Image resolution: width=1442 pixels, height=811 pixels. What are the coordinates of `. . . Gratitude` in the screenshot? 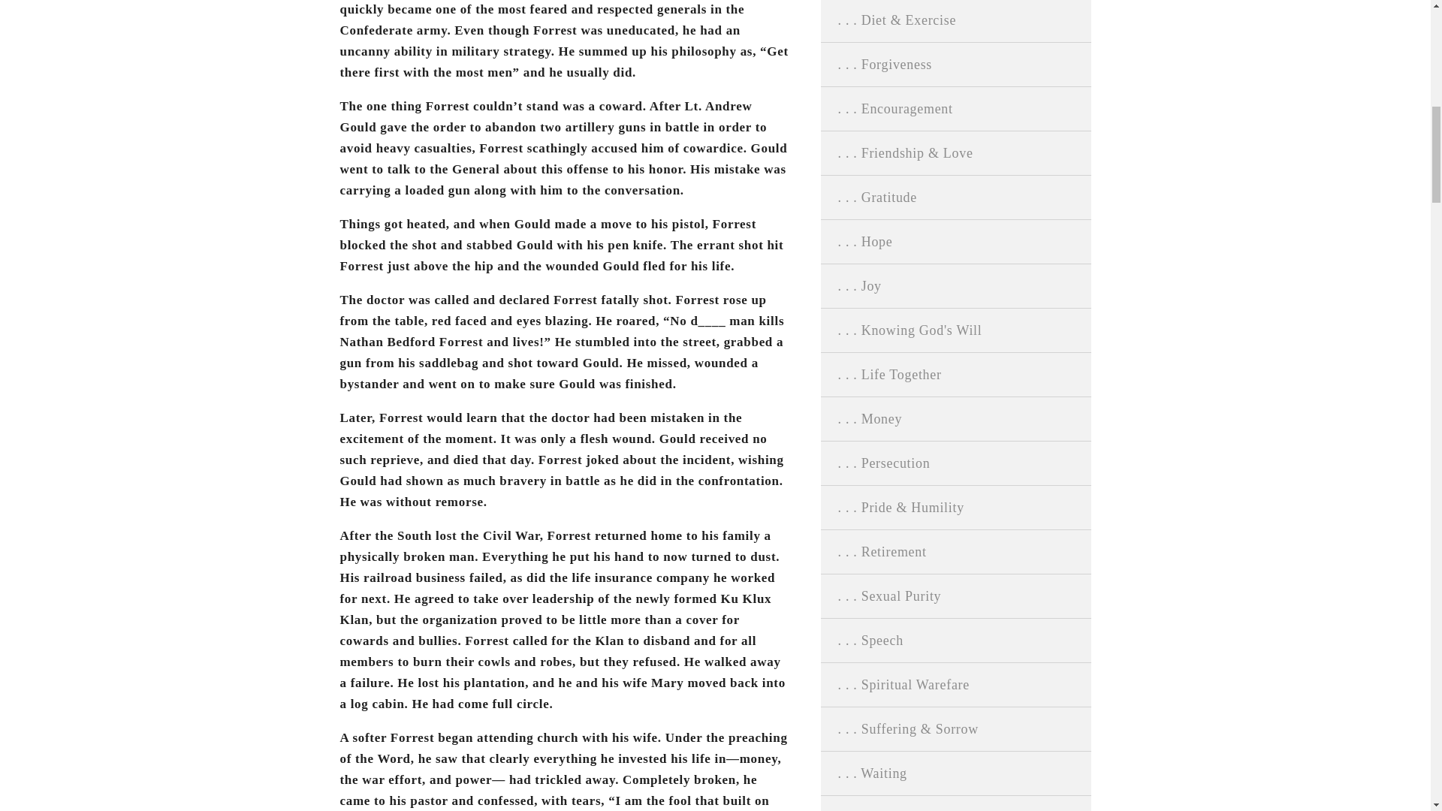 It's located at (955, 197).